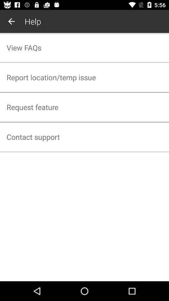 Image resolution: width=169 pixels, height=301 pixels. Describe the element at coordinates (84, 137) in the screenshot. I see `choose the item below the request feature` at that location.